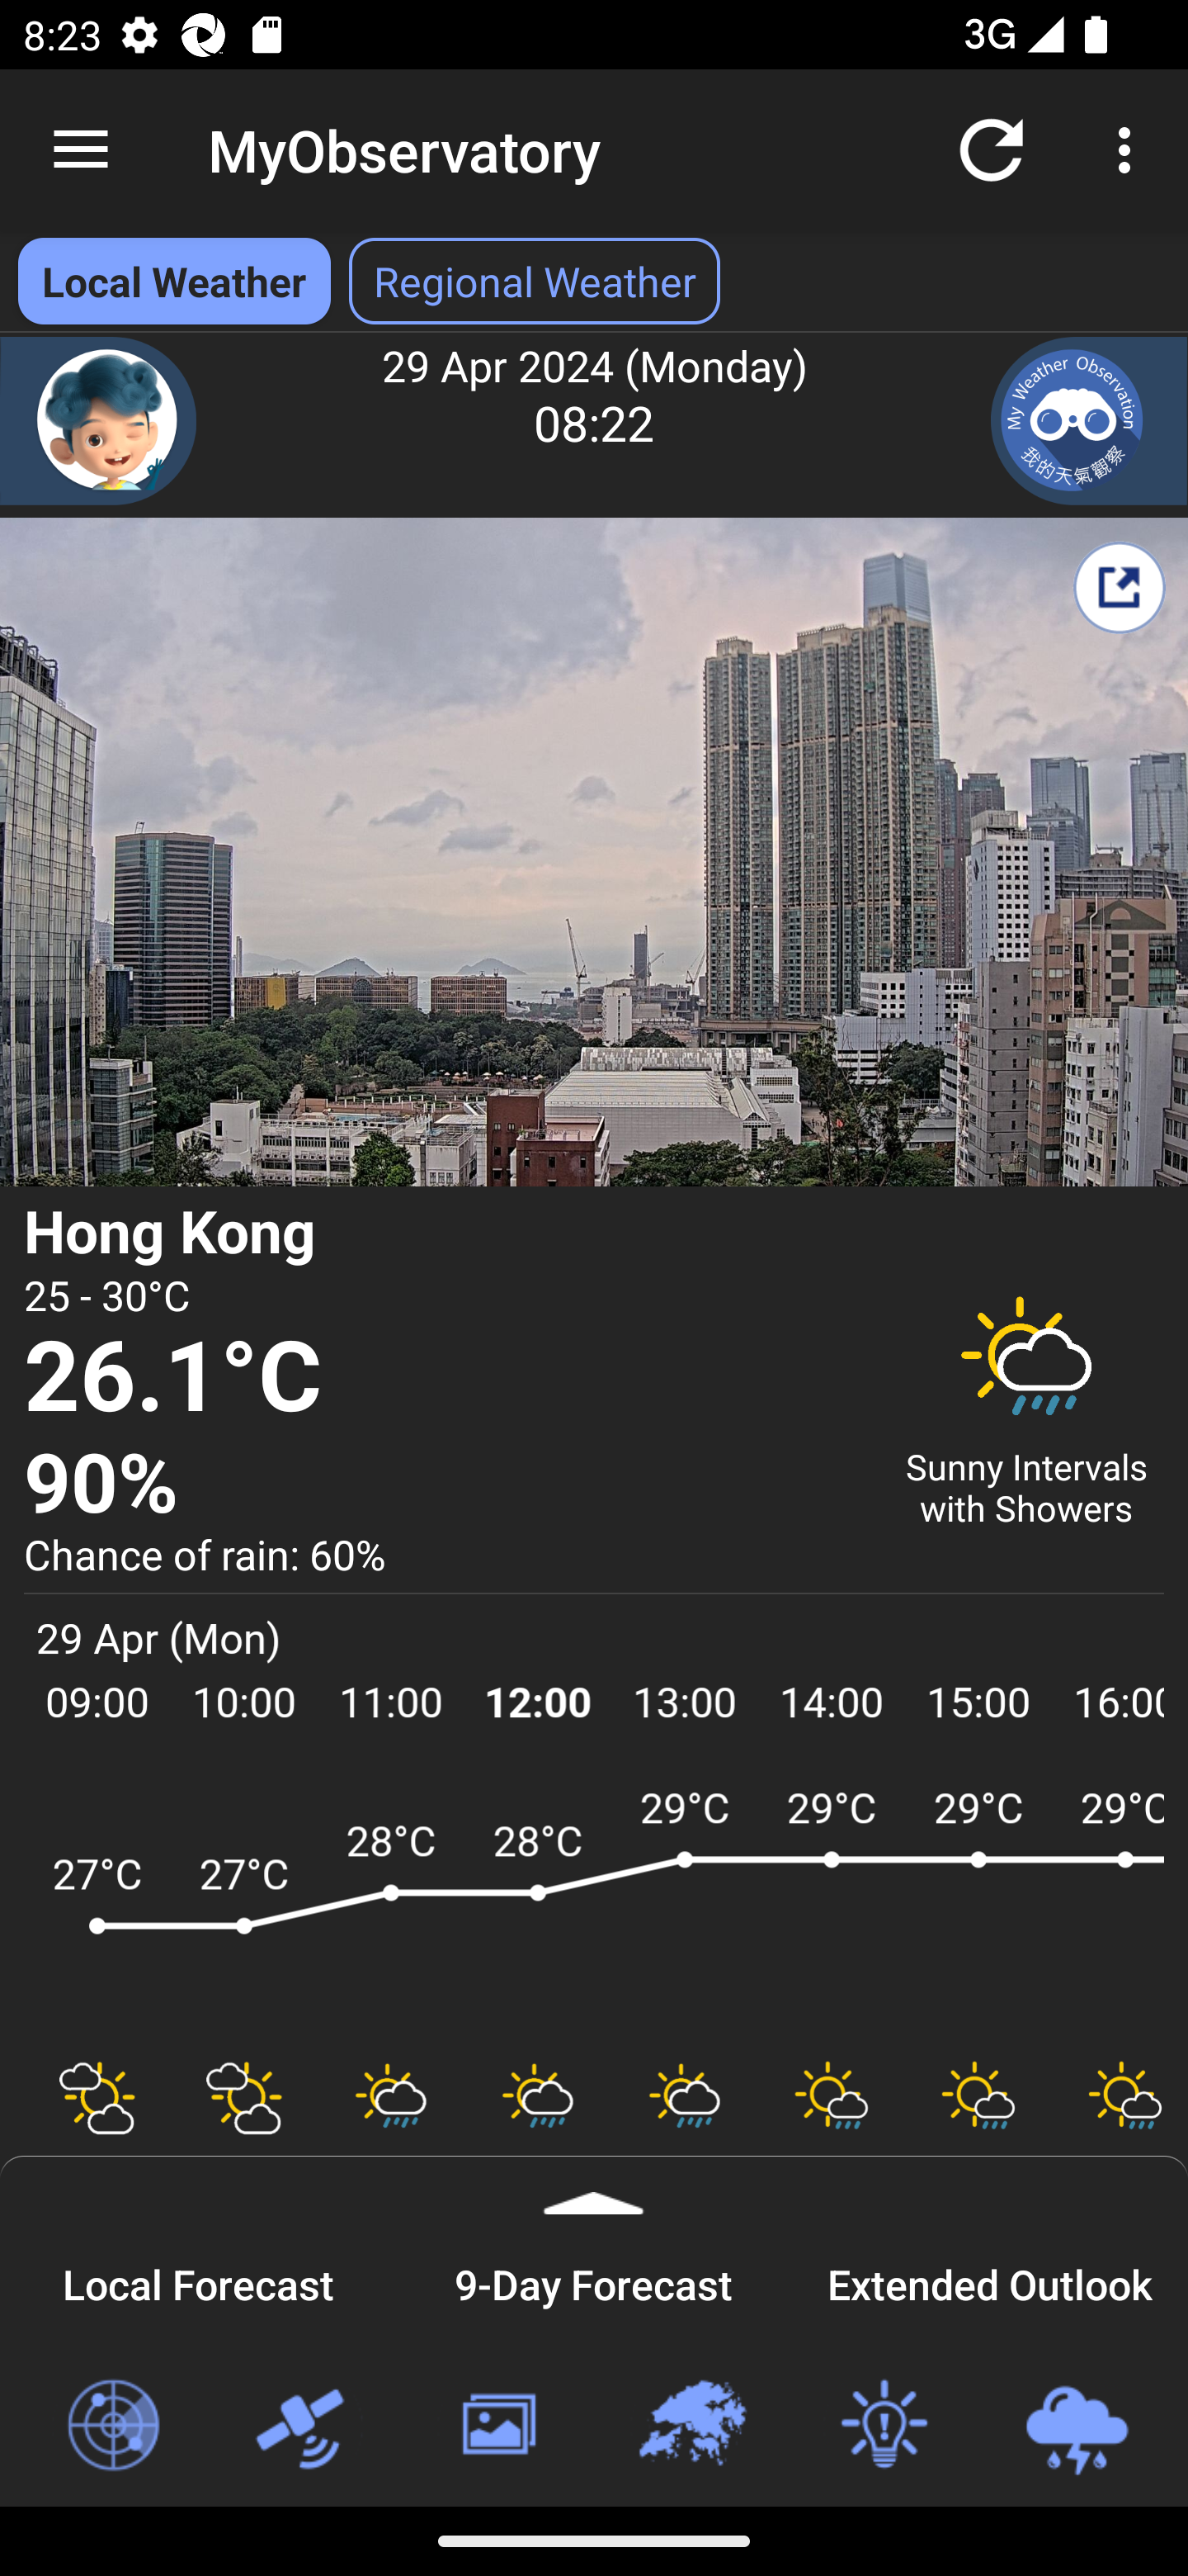  What do you see at coordinates (81, 150) in the screenshot?
I see `Navigate up` at bounding box center [81, 150].